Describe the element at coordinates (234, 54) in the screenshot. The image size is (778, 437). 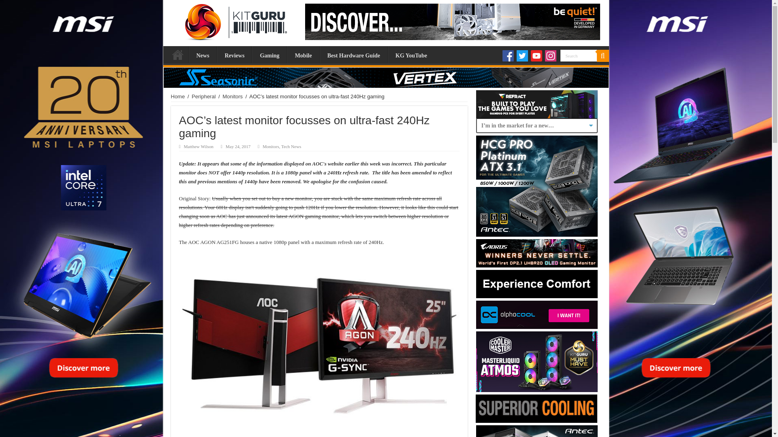
I see `Reviews` at that location.